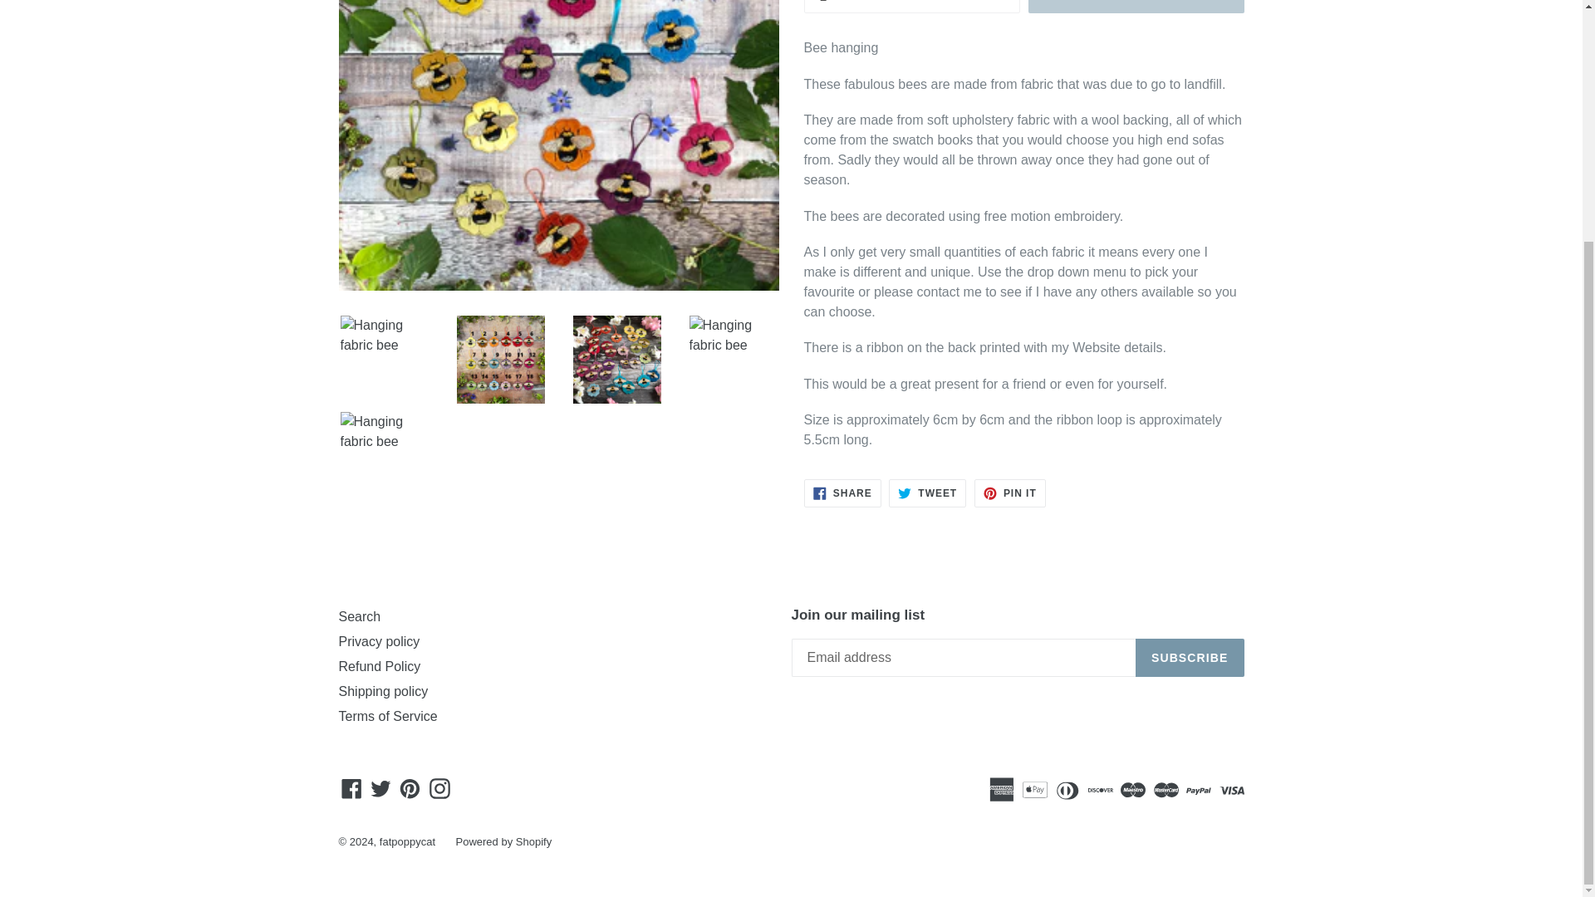 This screenshot has height=897, width=1595. What do you see at coordinates (379, 666) in the screenshot?
I see `Refund Policy` at bounding box center [379, 666].